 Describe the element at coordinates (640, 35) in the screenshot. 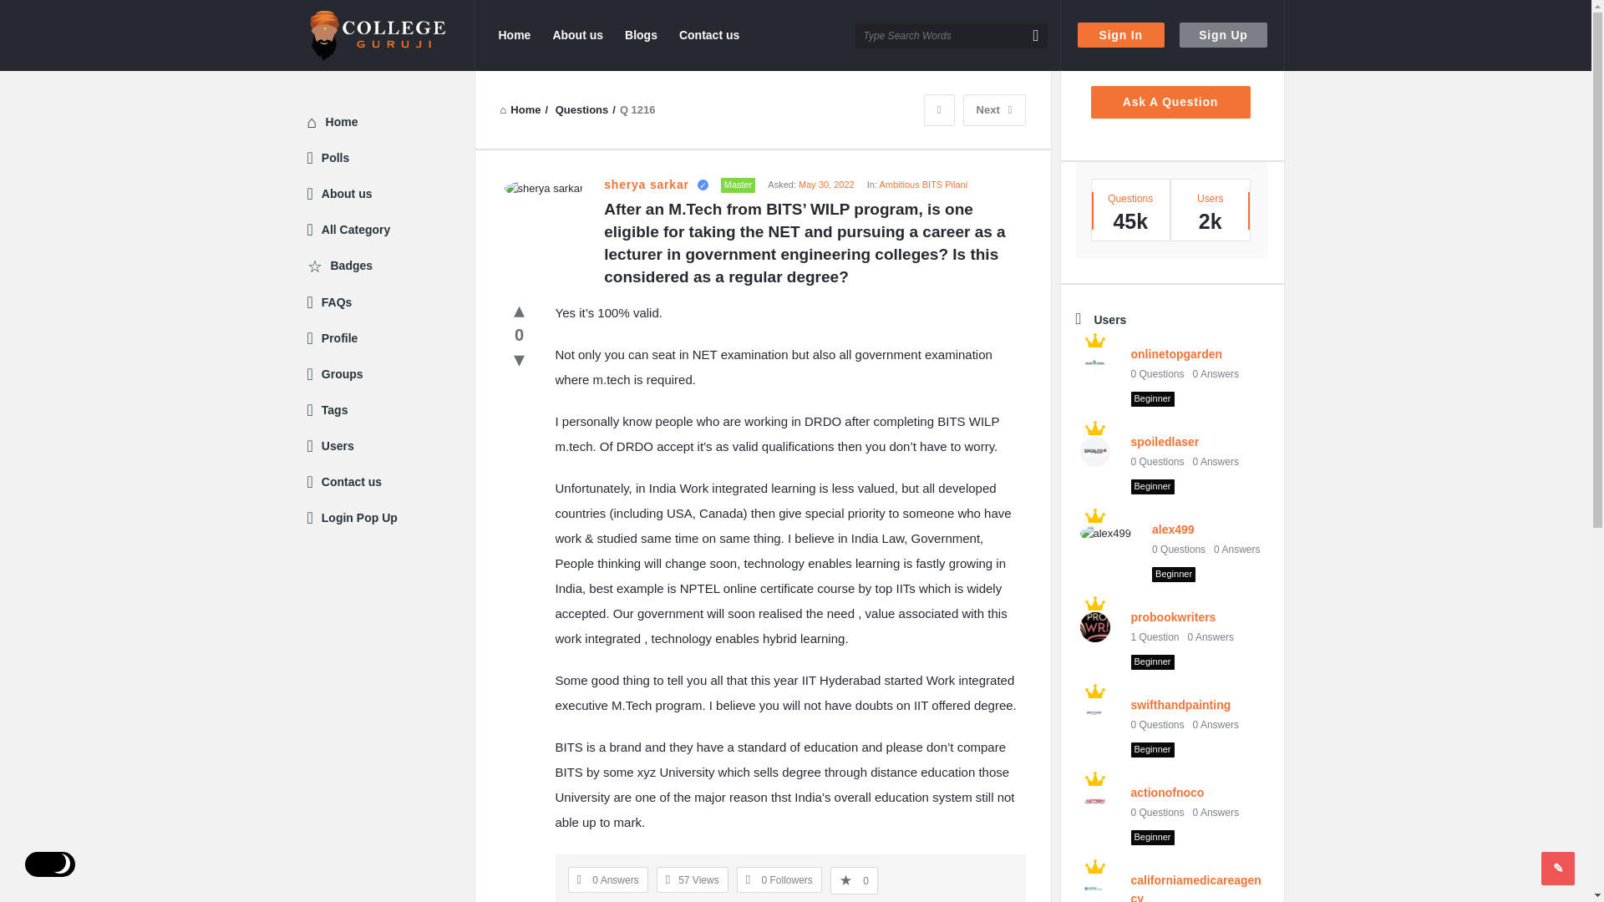

I see `Blogs` at that location.